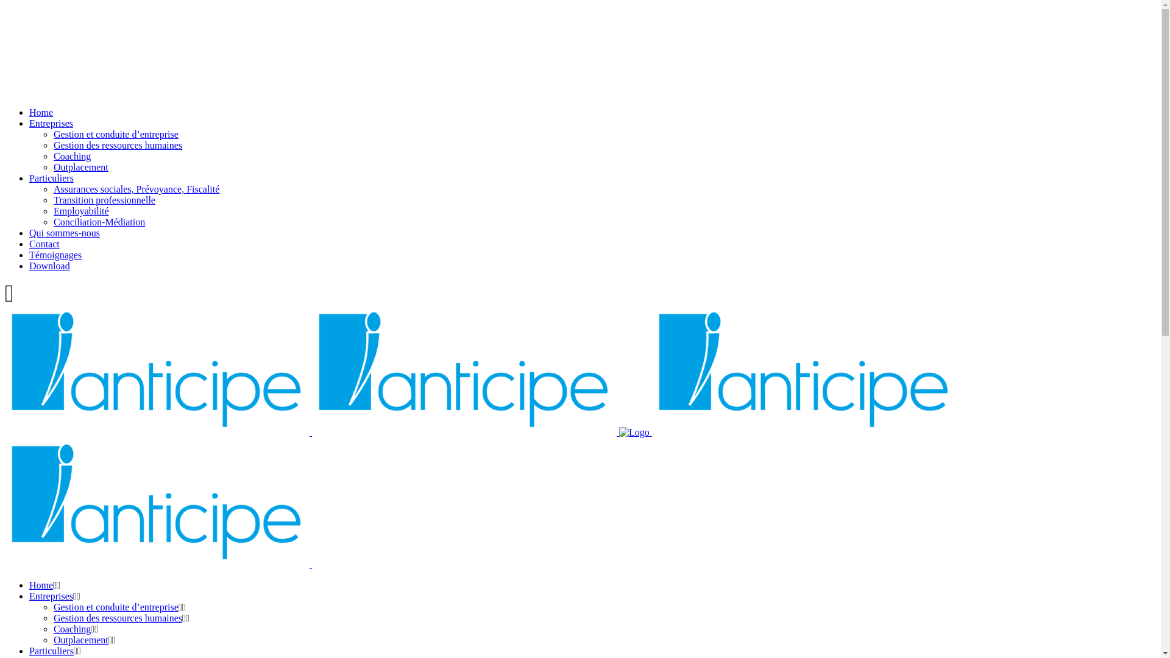 The image size is (1170, 658). I want to click on Gestion des ressources humaines, so click(118, 145).